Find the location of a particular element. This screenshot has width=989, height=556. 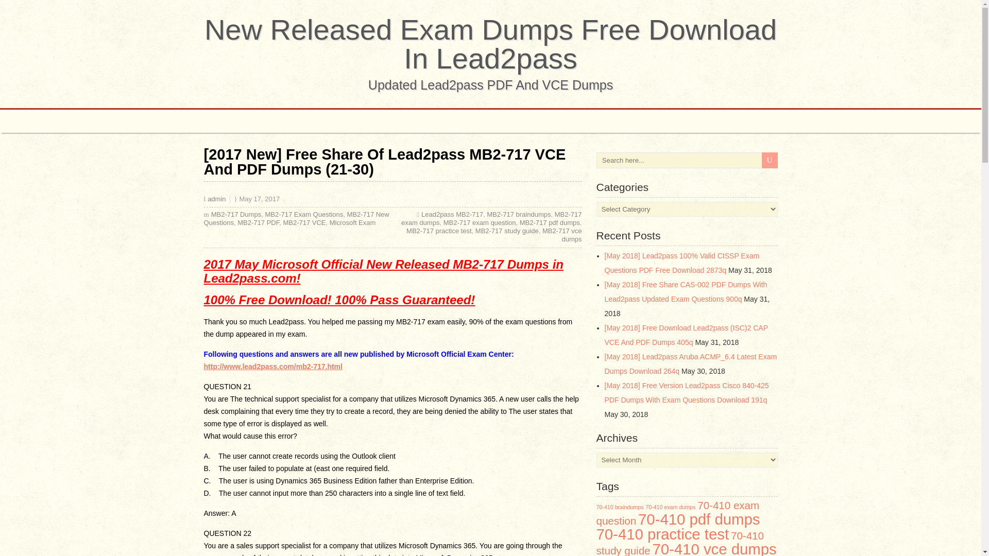

Lead2pass MB2-717 is located at coordinates (452, 214).